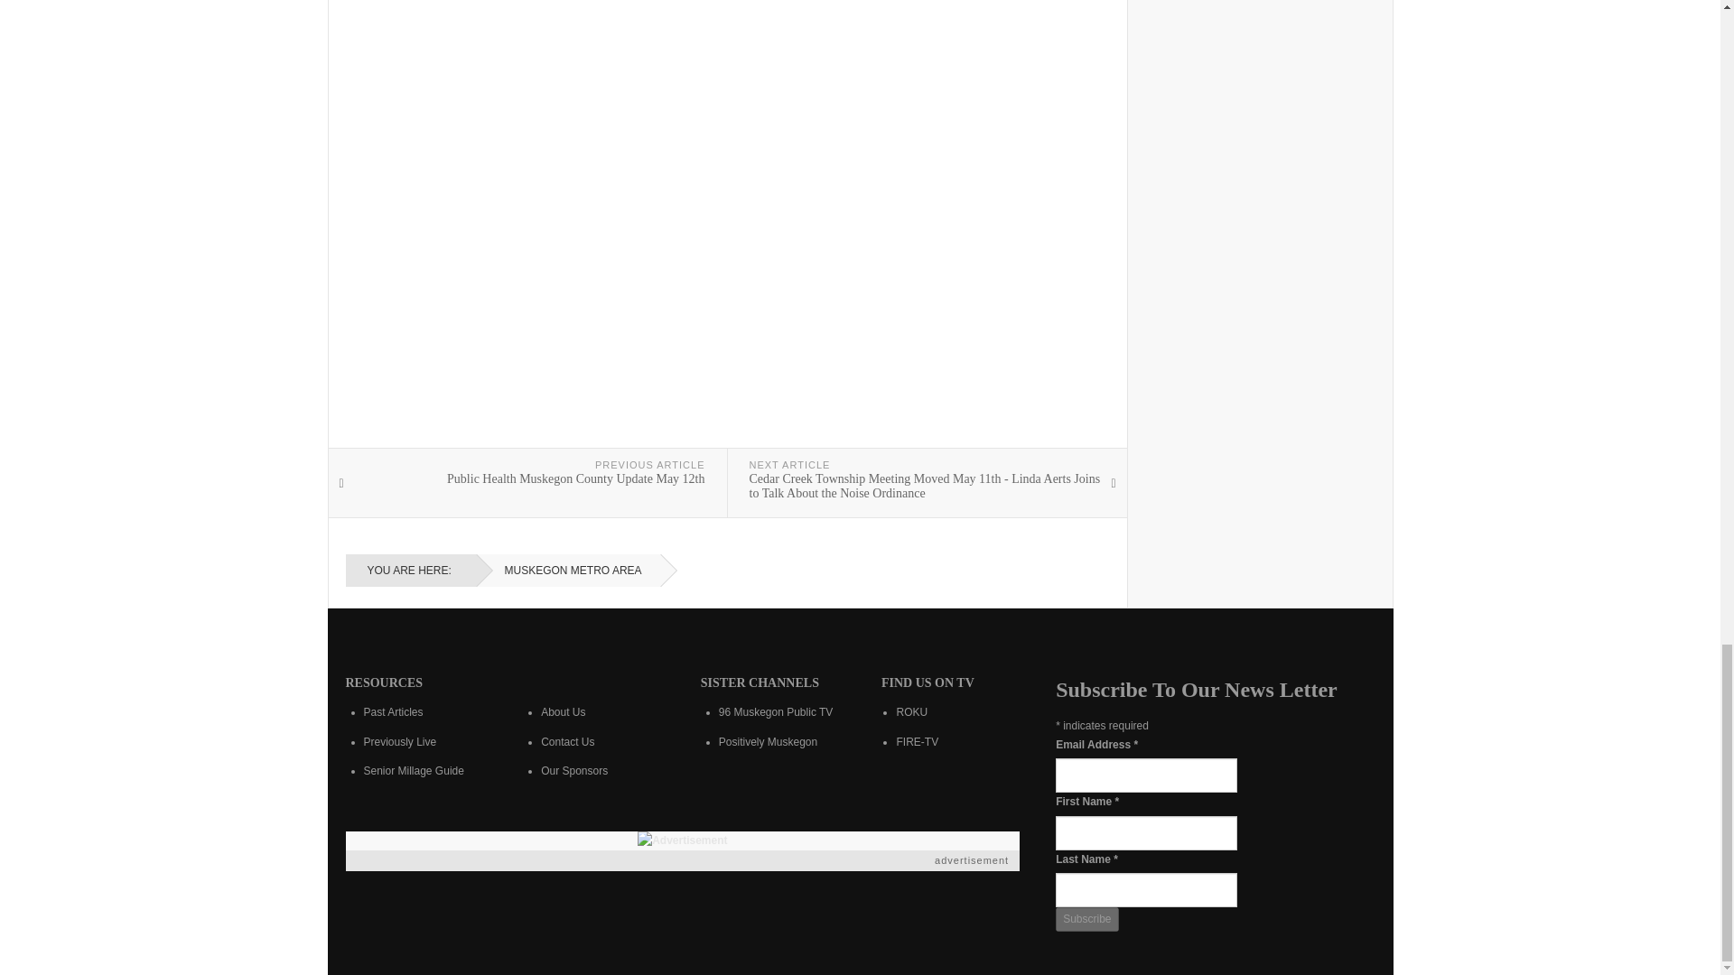  What do you see at coordinates (1087, 919) in the screenshot?
I see `Subscribe` at bounding box center [1087, 919].